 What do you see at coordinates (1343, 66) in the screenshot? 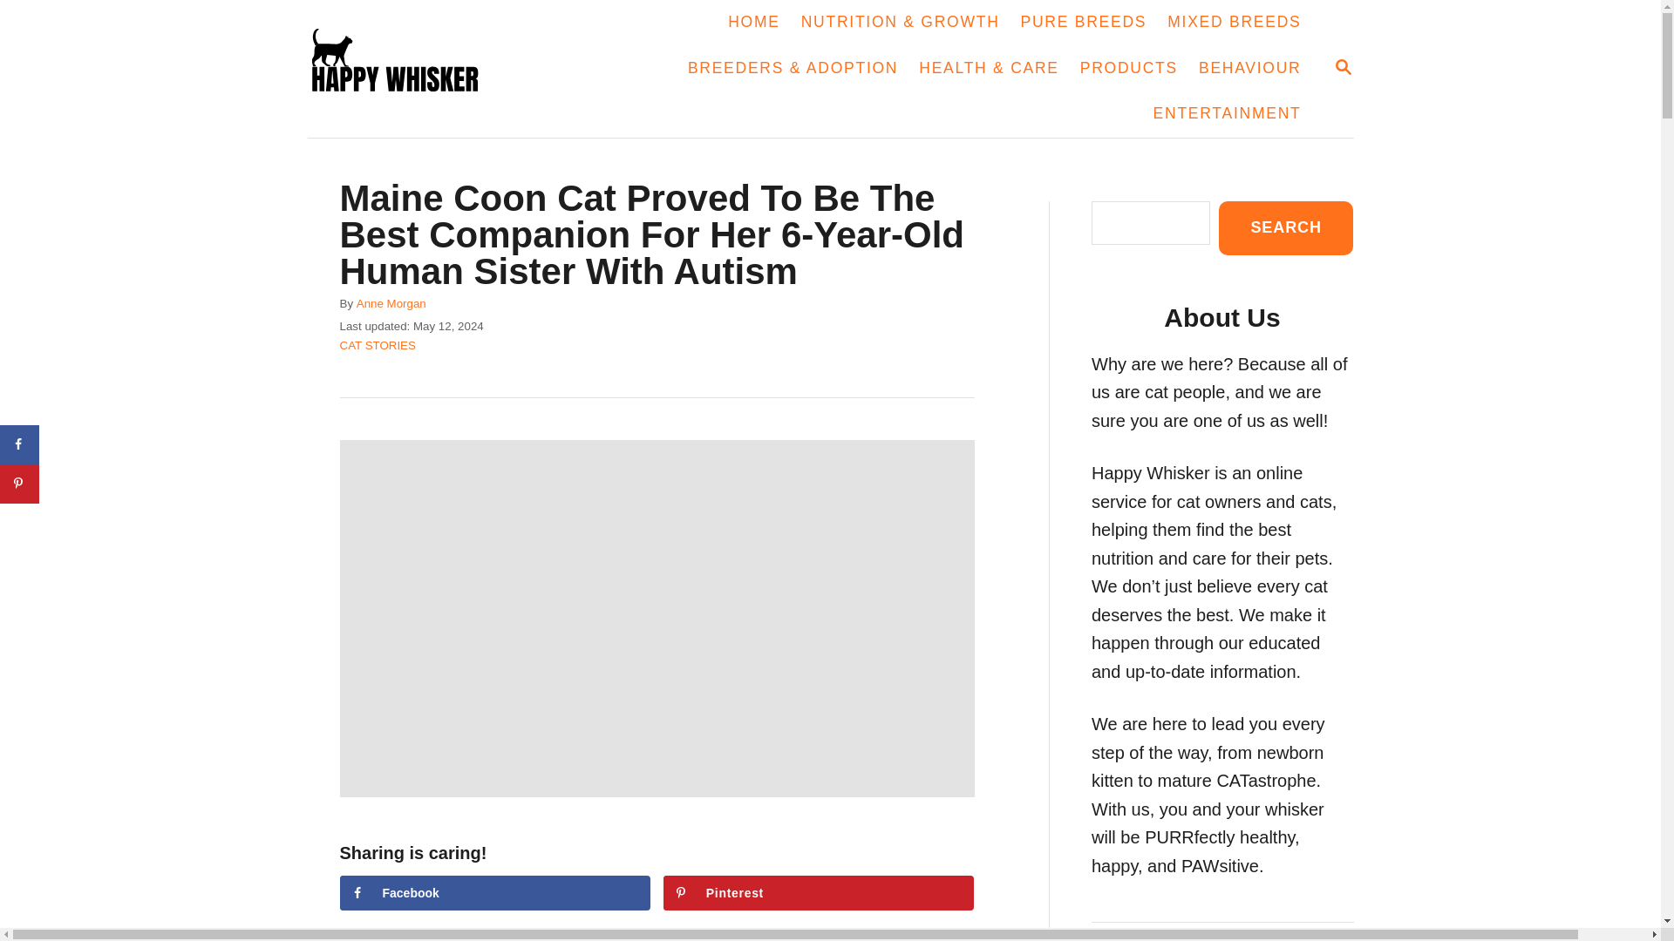
I see `Save to Pinterest` at bounding box center [1343, 66].